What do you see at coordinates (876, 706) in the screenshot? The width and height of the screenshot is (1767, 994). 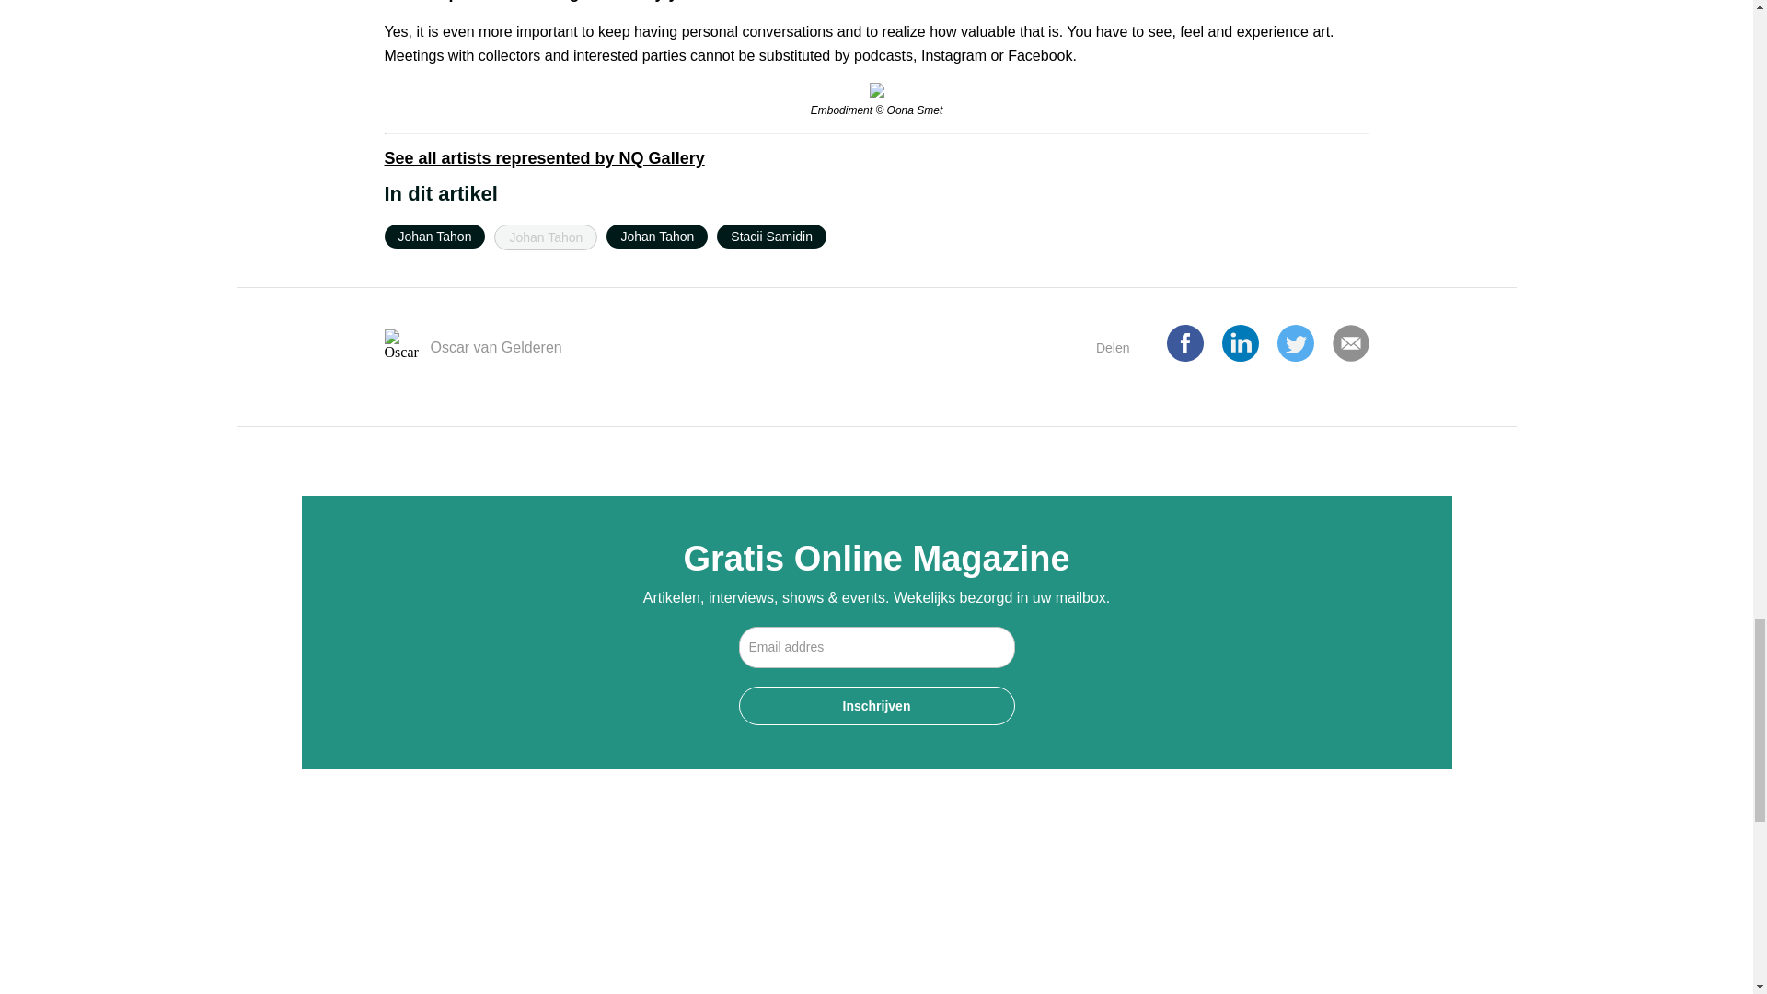 I see `Inschrijven` at bounding box center [876, 706].